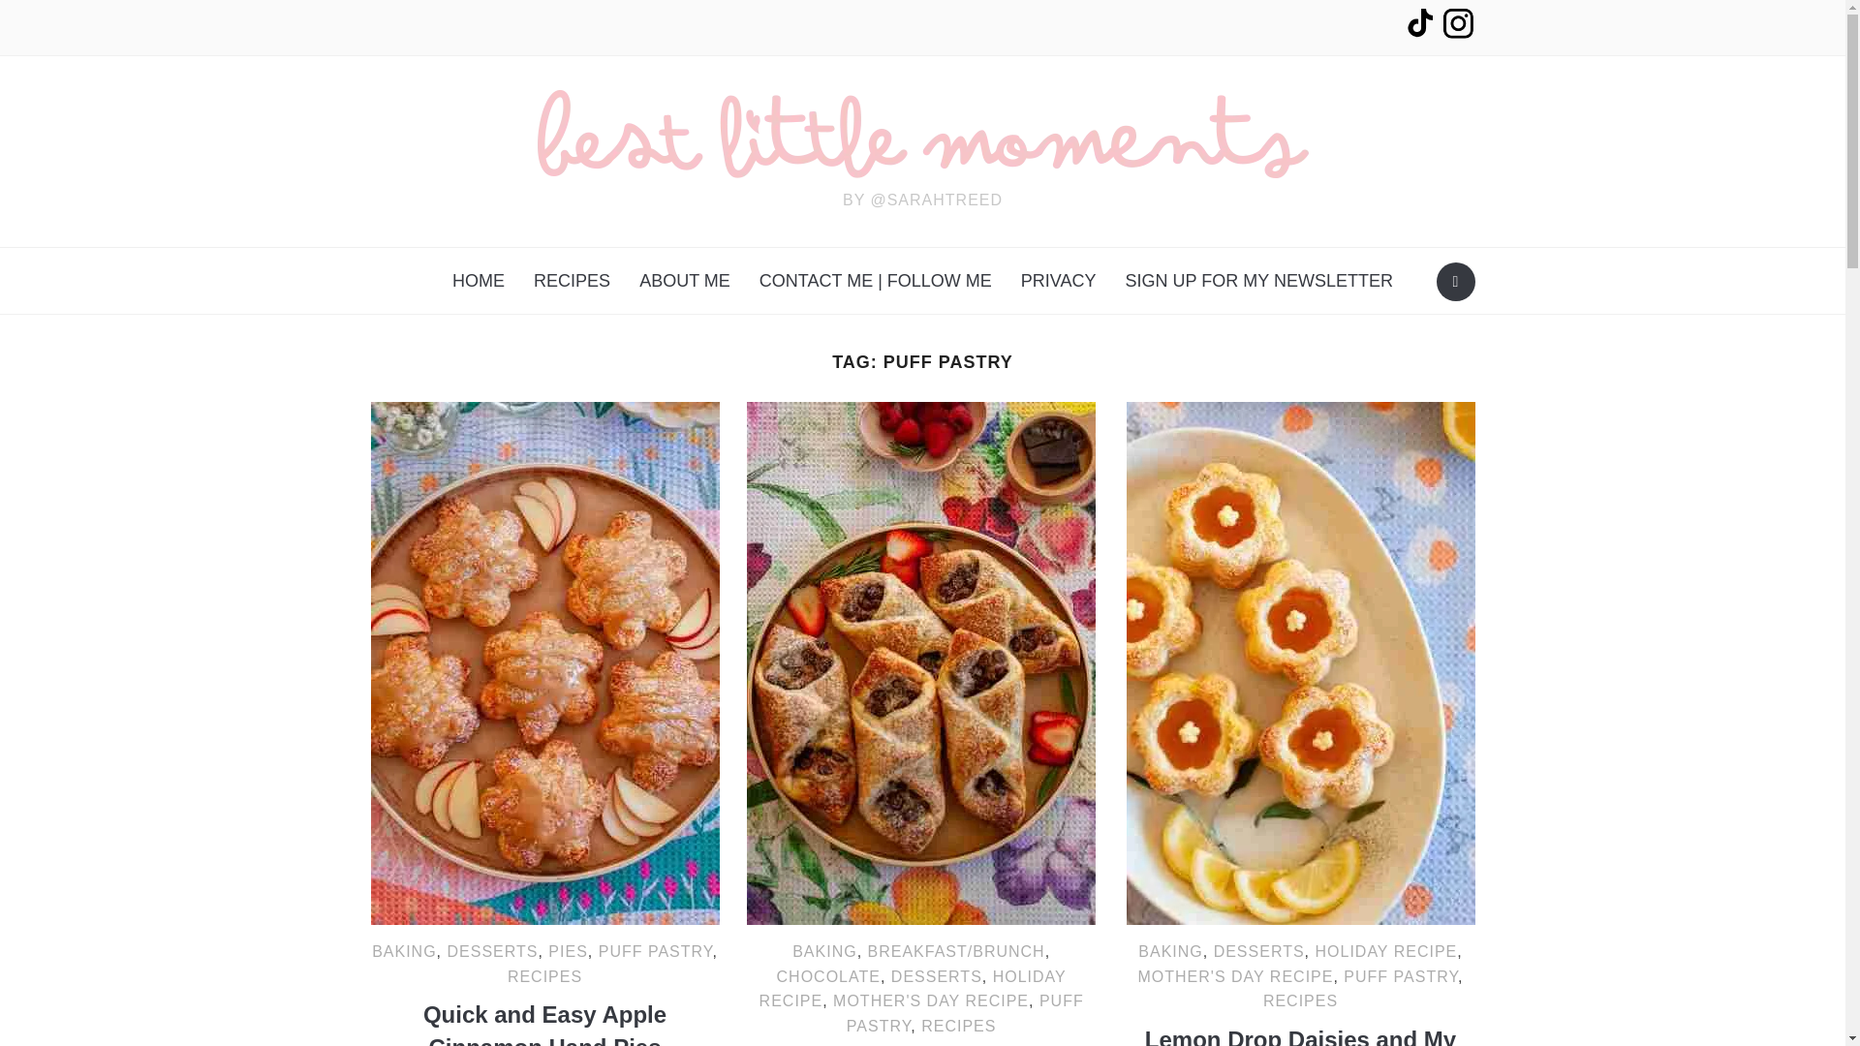  I want to click on PUFF PASTRY, so click(655, 951).